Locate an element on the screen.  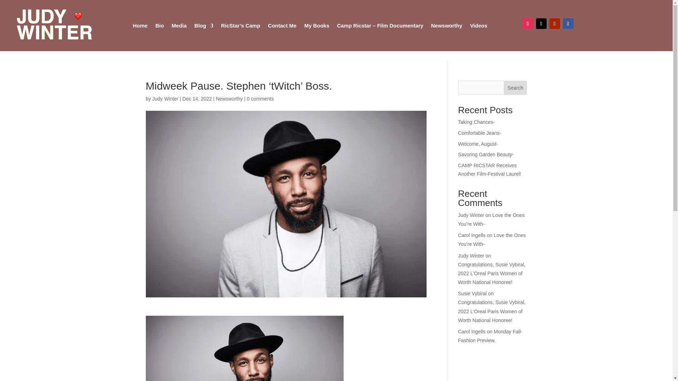
Follow on Youtube is located at coordinates (554, 23).